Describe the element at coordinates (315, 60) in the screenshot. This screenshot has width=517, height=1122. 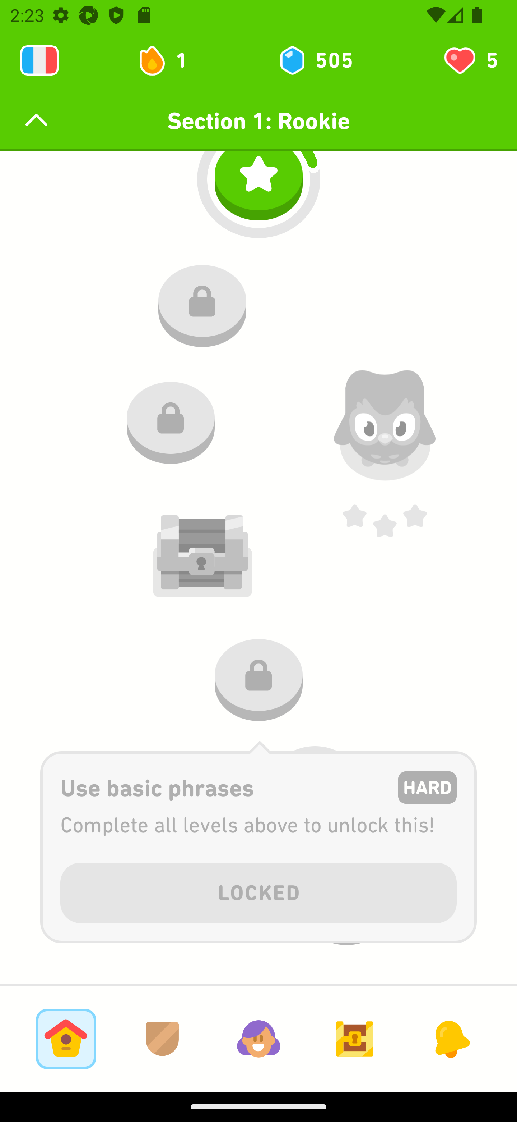
I see `505` at that location.